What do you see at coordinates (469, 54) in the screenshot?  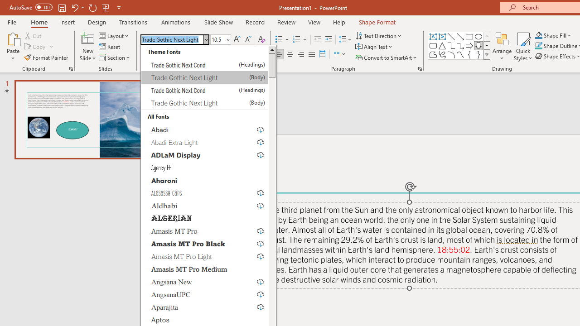 I see `Left Brace` at bounding box center [469, 54].